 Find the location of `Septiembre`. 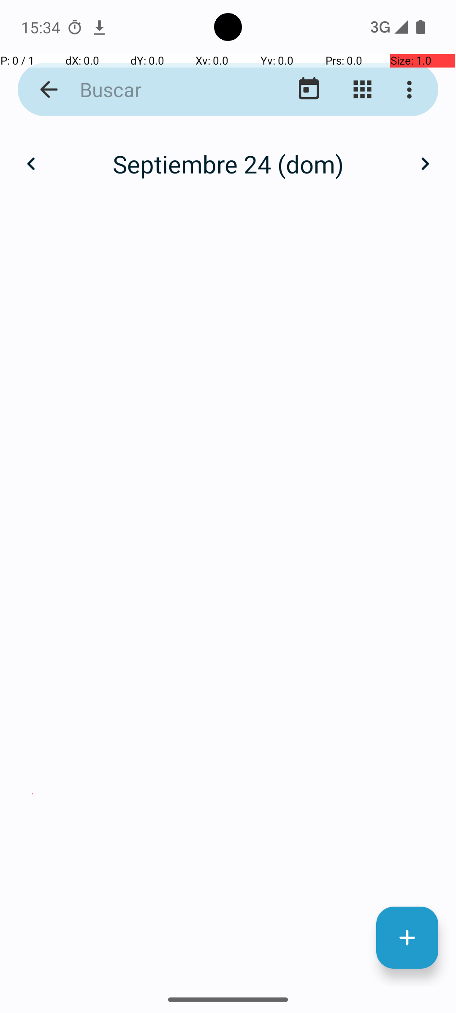

Septiembre is located at coordinates (228, 155).